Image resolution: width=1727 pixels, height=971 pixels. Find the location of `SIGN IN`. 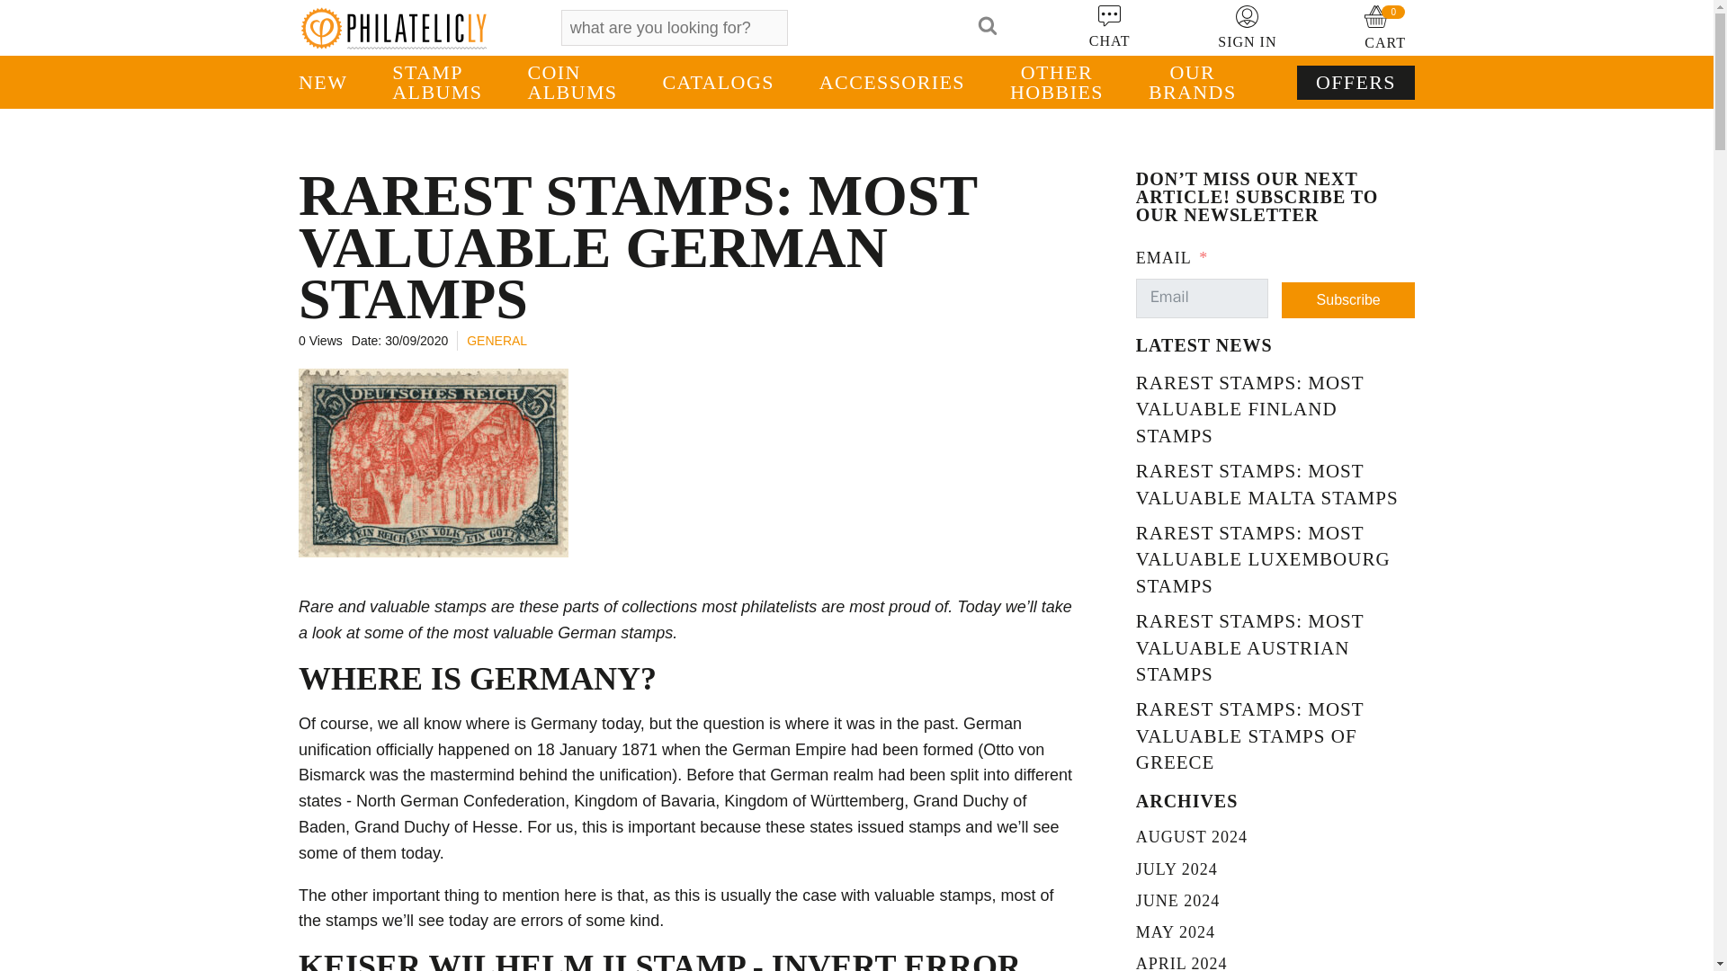

SIGN IN is located at coordinates (1247, 27).